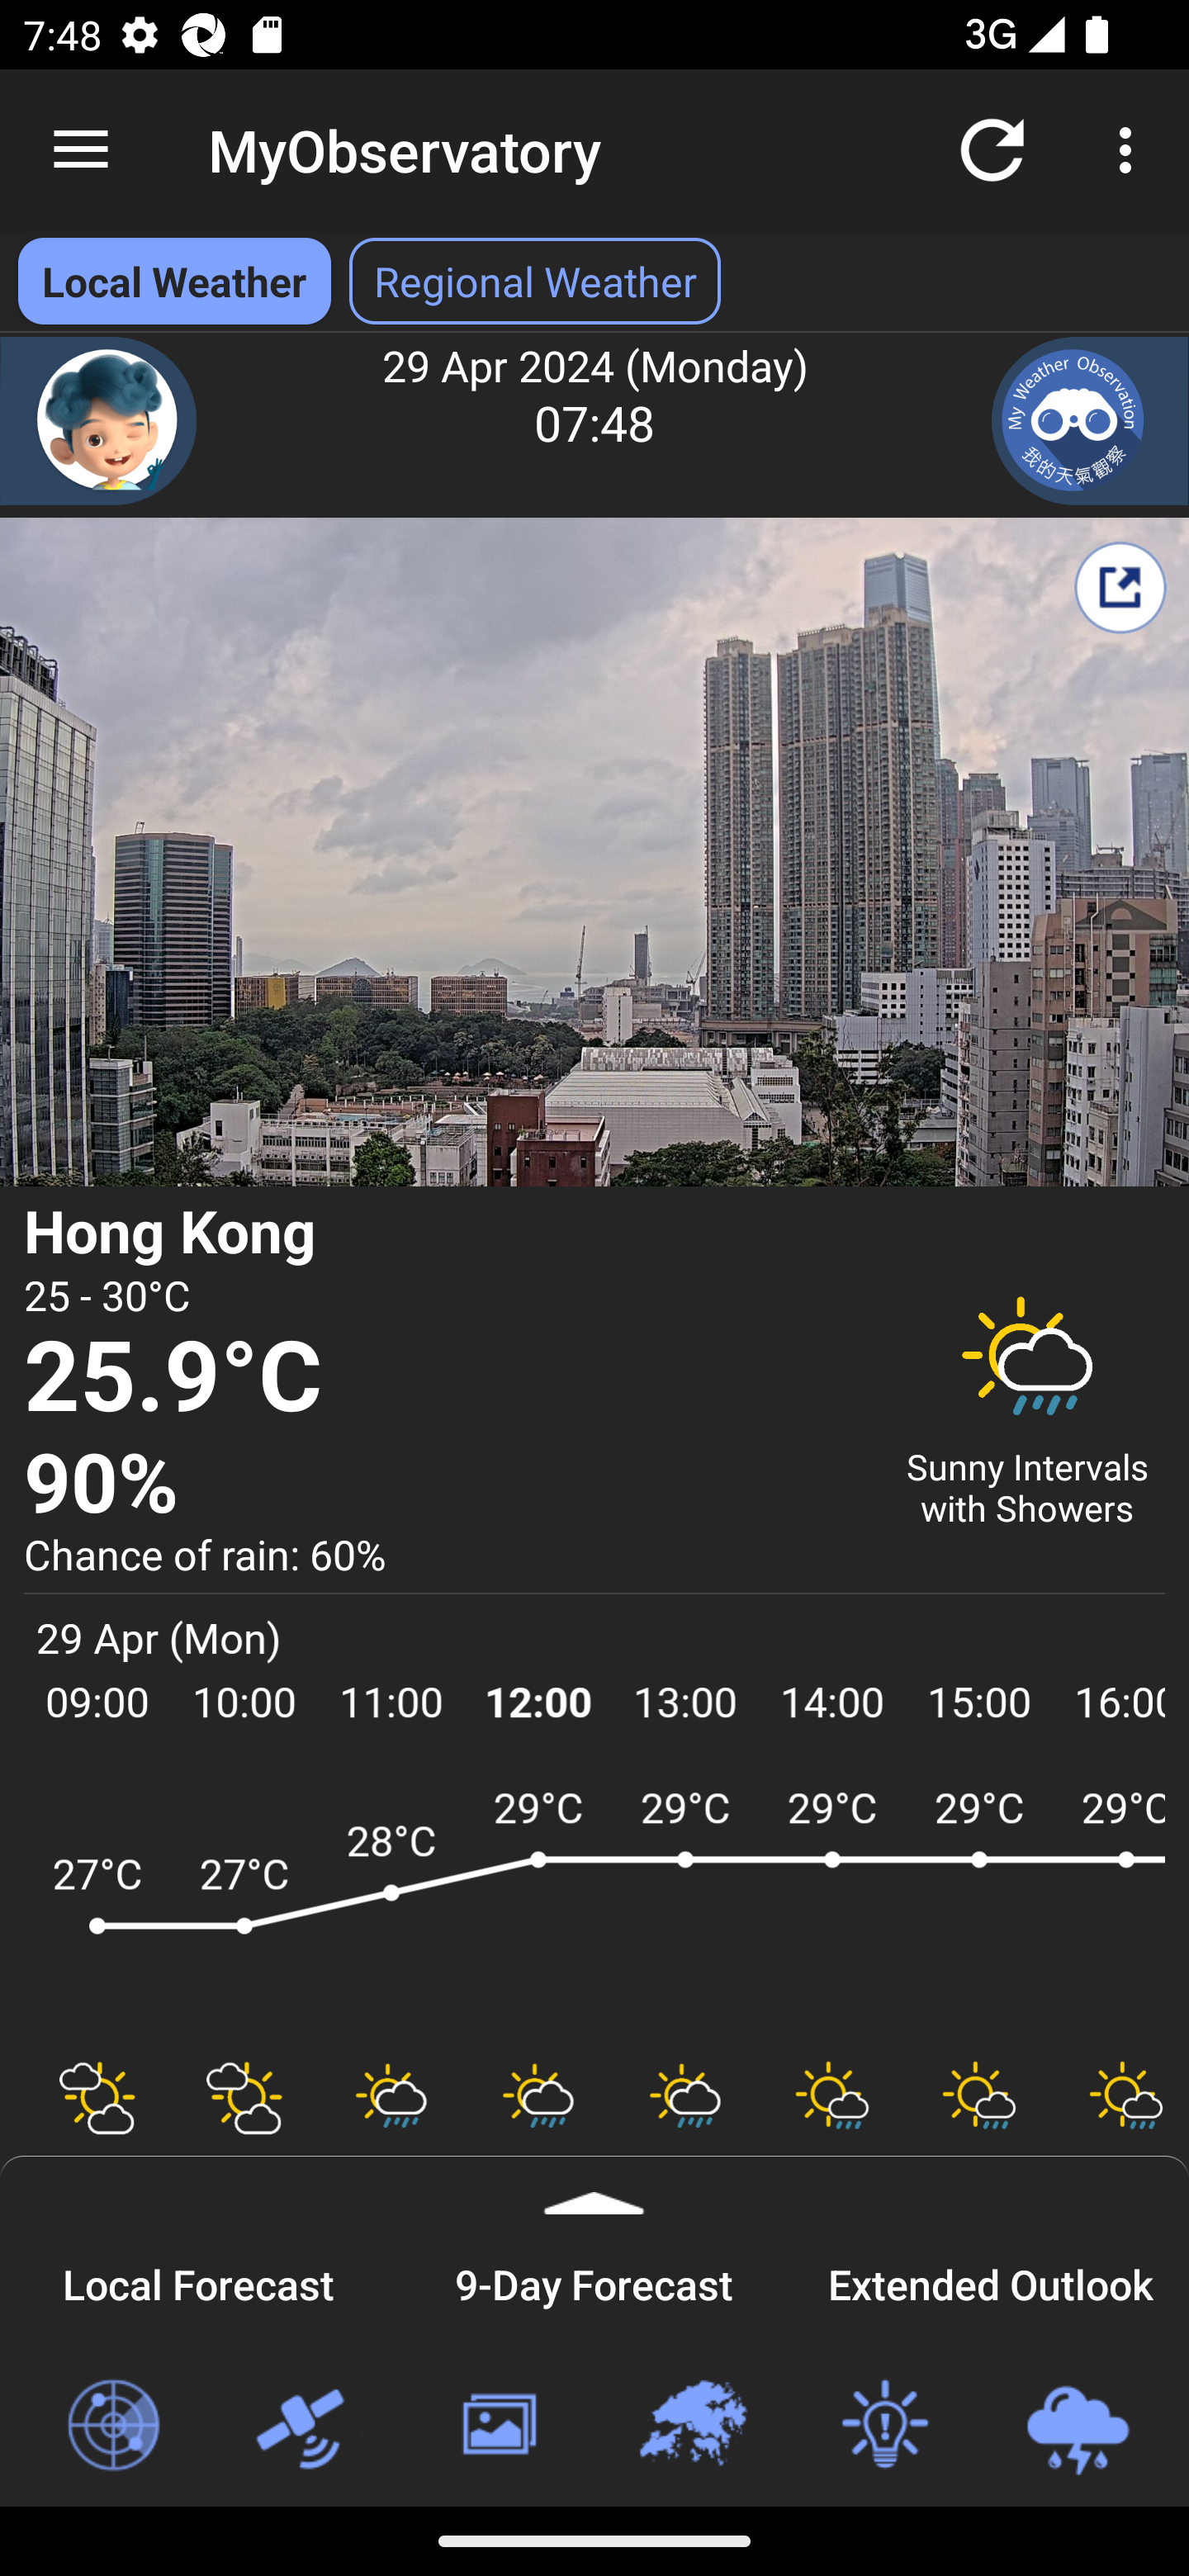  Describe the element at coordinates (535, 281) in the screenshot. I see `Regional Weather Select Regional Weather` at that location.